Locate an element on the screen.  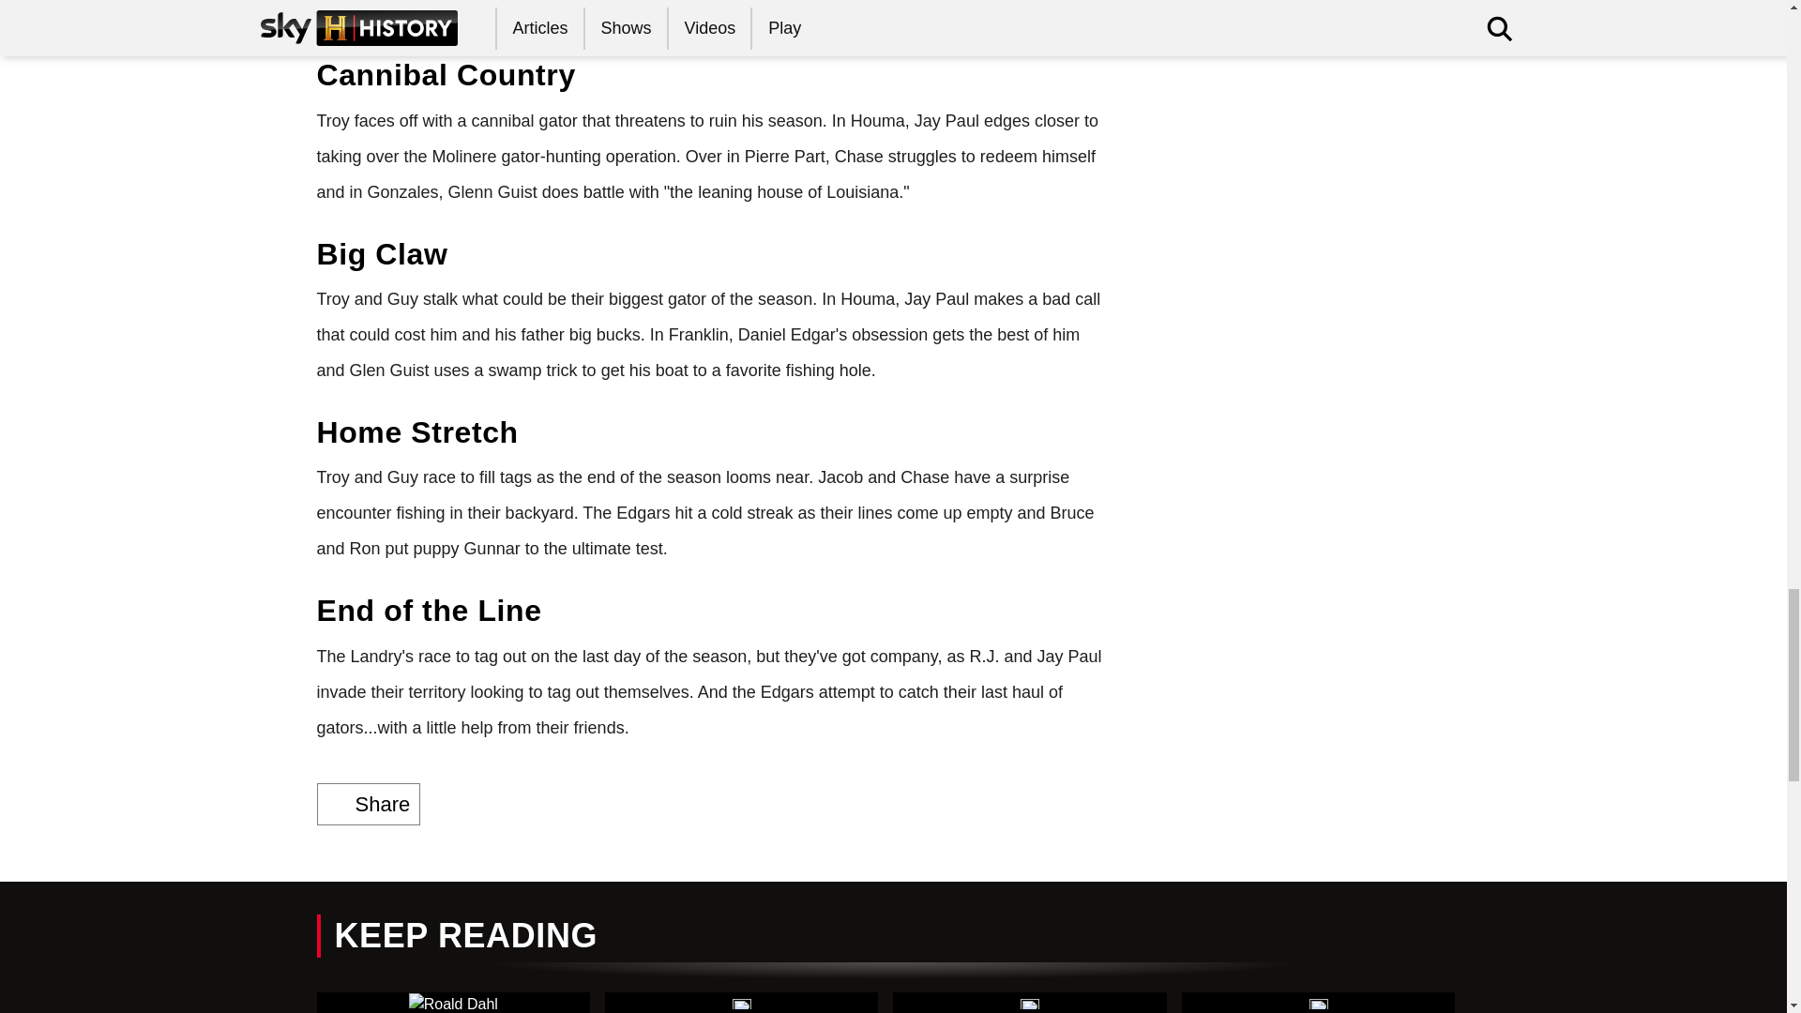
Roald Dahl's secret life as a WW2 spy is located at coordinates (453, 1003).